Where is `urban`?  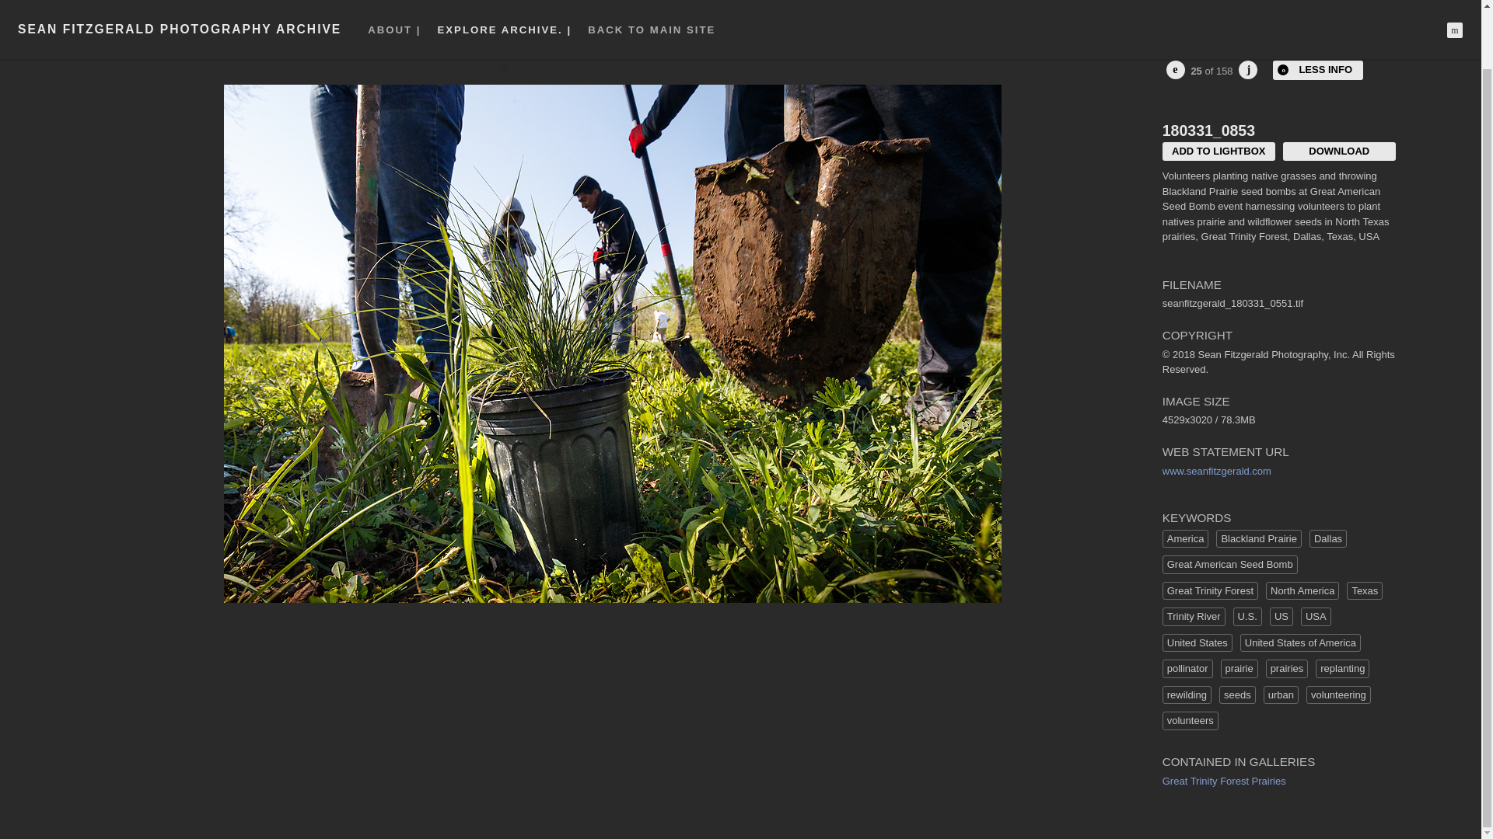 urban is located at coordinates (1281, 695).